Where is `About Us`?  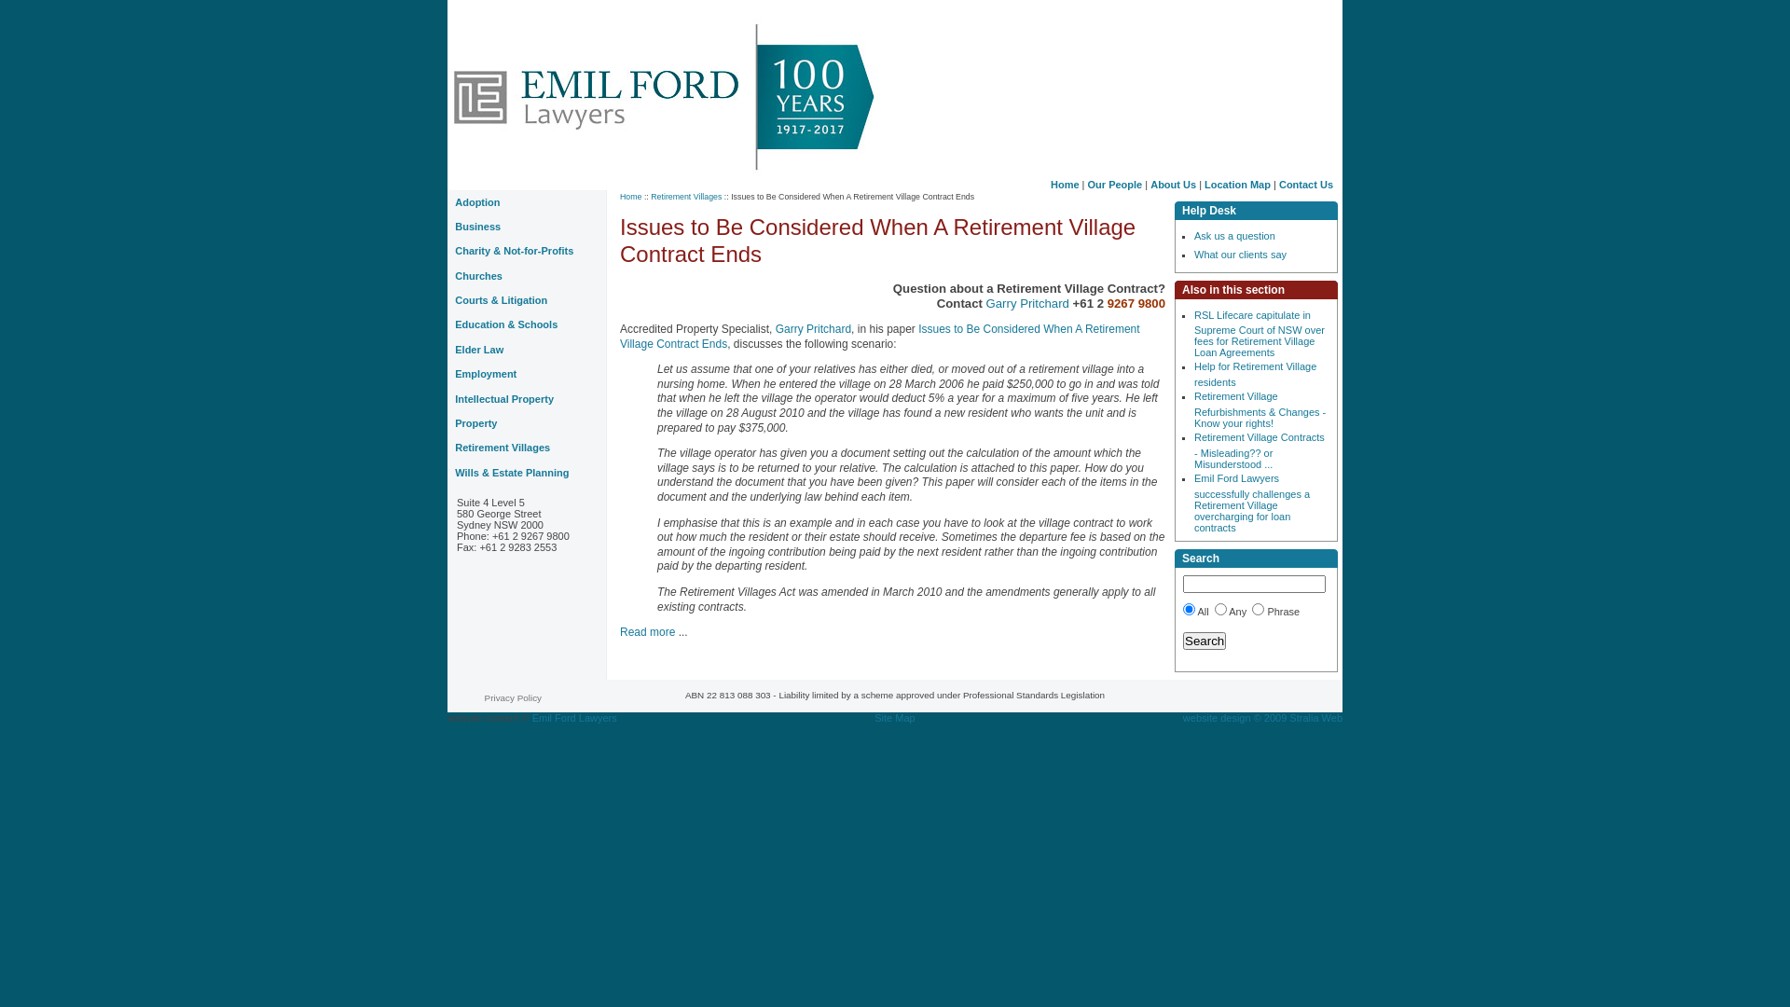
About Us is located at coordinates (1173, 185).